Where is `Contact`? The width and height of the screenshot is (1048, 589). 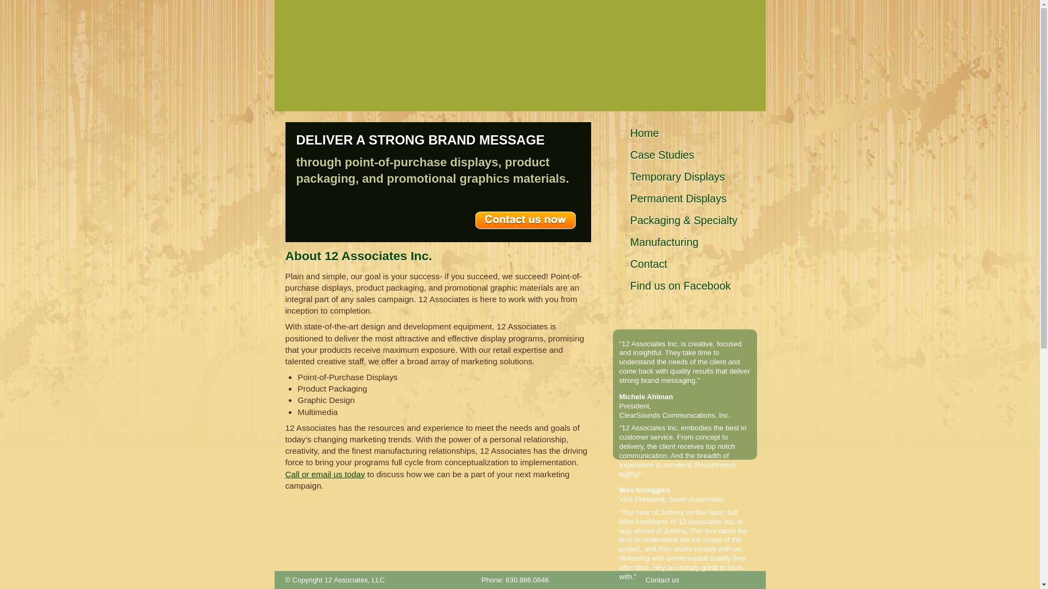
Contact is located at coordinates (683, 264).